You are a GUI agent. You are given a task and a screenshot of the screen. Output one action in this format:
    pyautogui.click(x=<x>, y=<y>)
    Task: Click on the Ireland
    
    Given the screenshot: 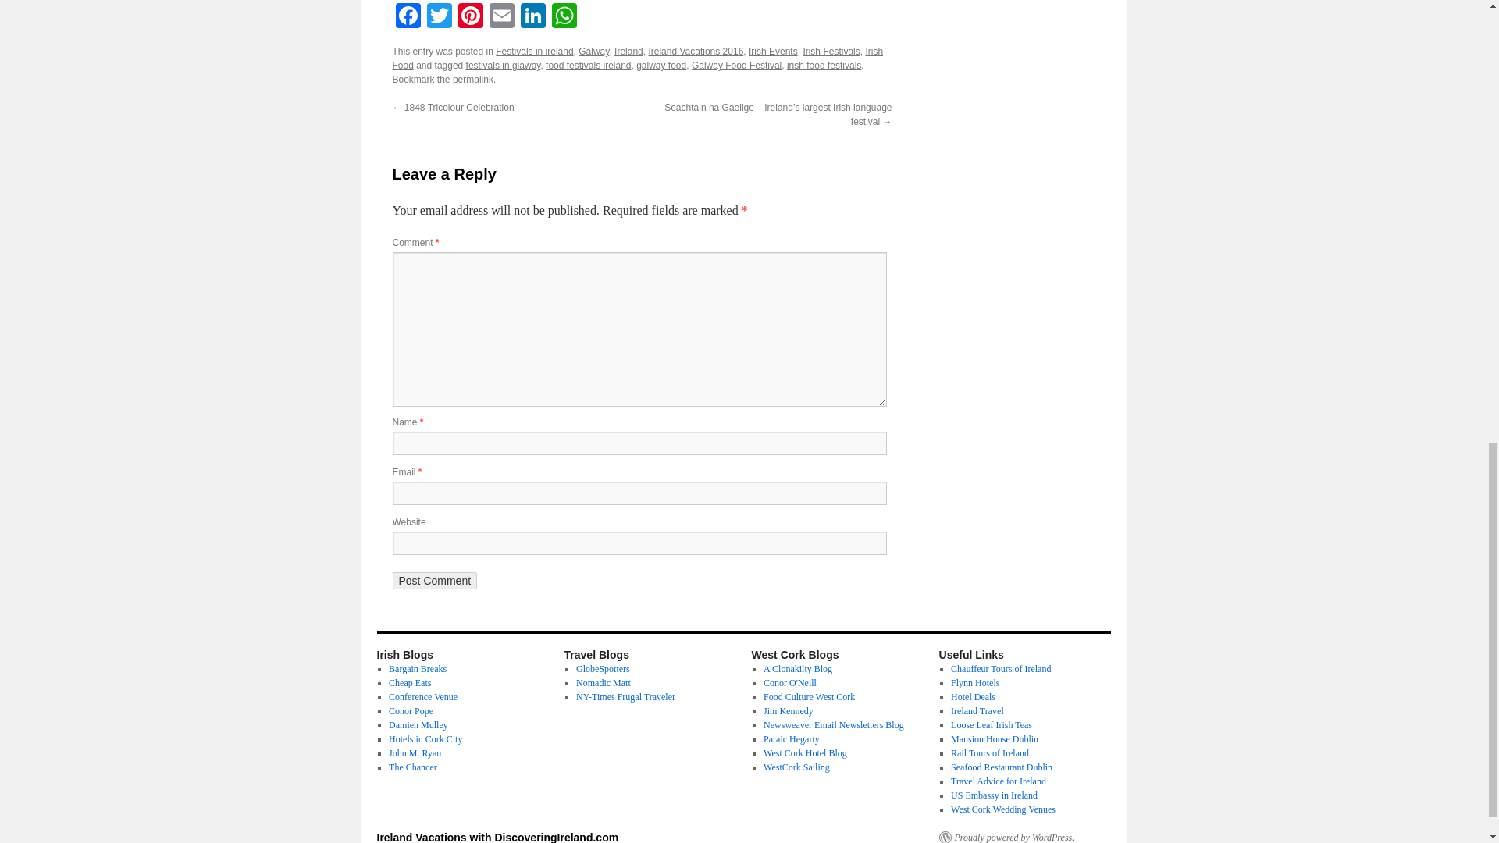 What is the action you would take?
    pyautogui.click(x=628, y=52)
    